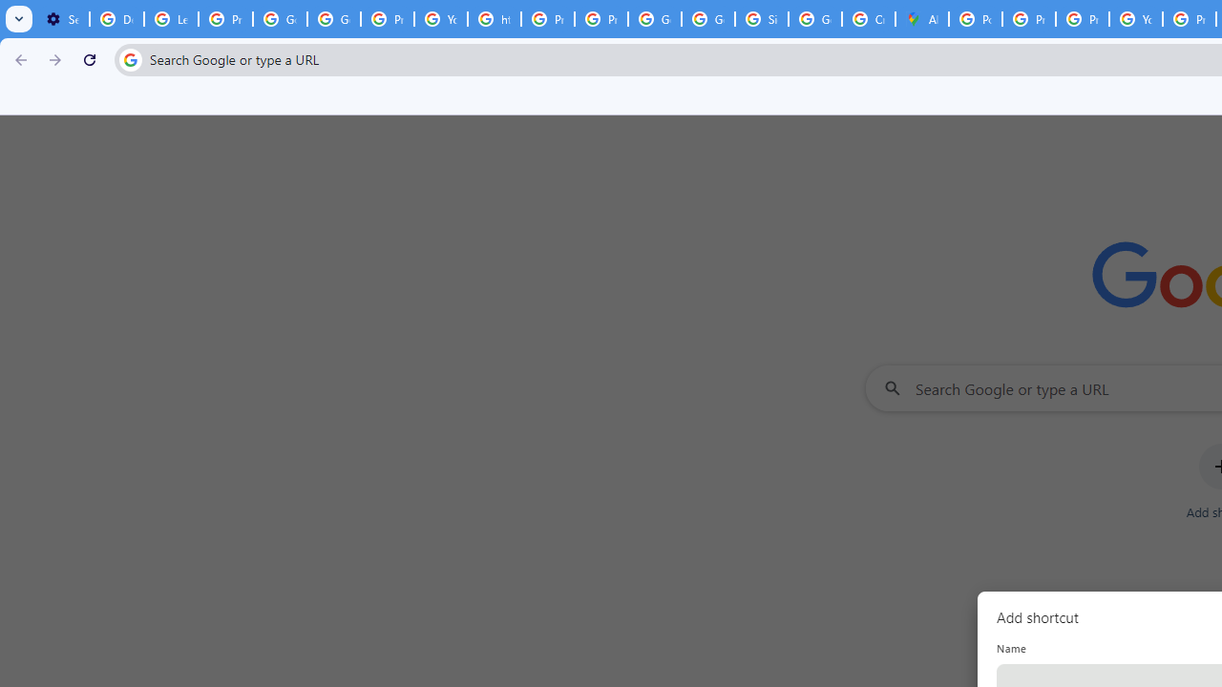  I want to click on Create your Google Account, so click(869, 19).